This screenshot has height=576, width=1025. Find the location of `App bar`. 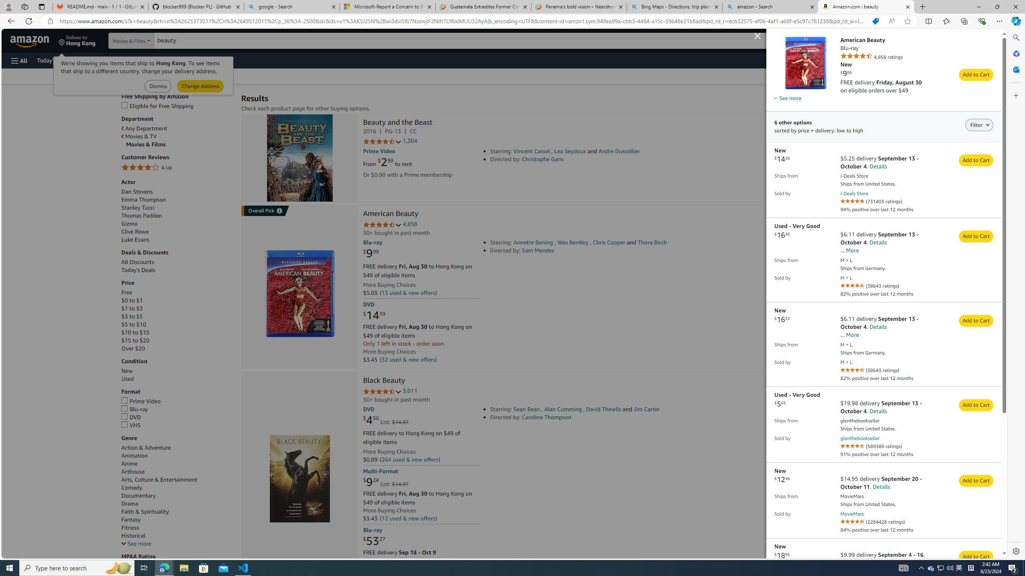

App bar is located at coordinates (512, 21).